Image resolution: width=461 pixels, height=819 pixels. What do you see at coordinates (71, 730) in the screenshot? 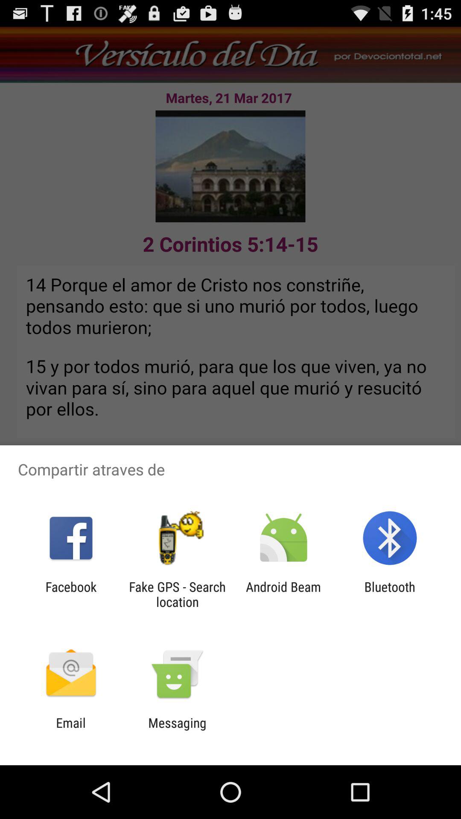
I see `swipe to the email icon` at bounding box center [71, 730].